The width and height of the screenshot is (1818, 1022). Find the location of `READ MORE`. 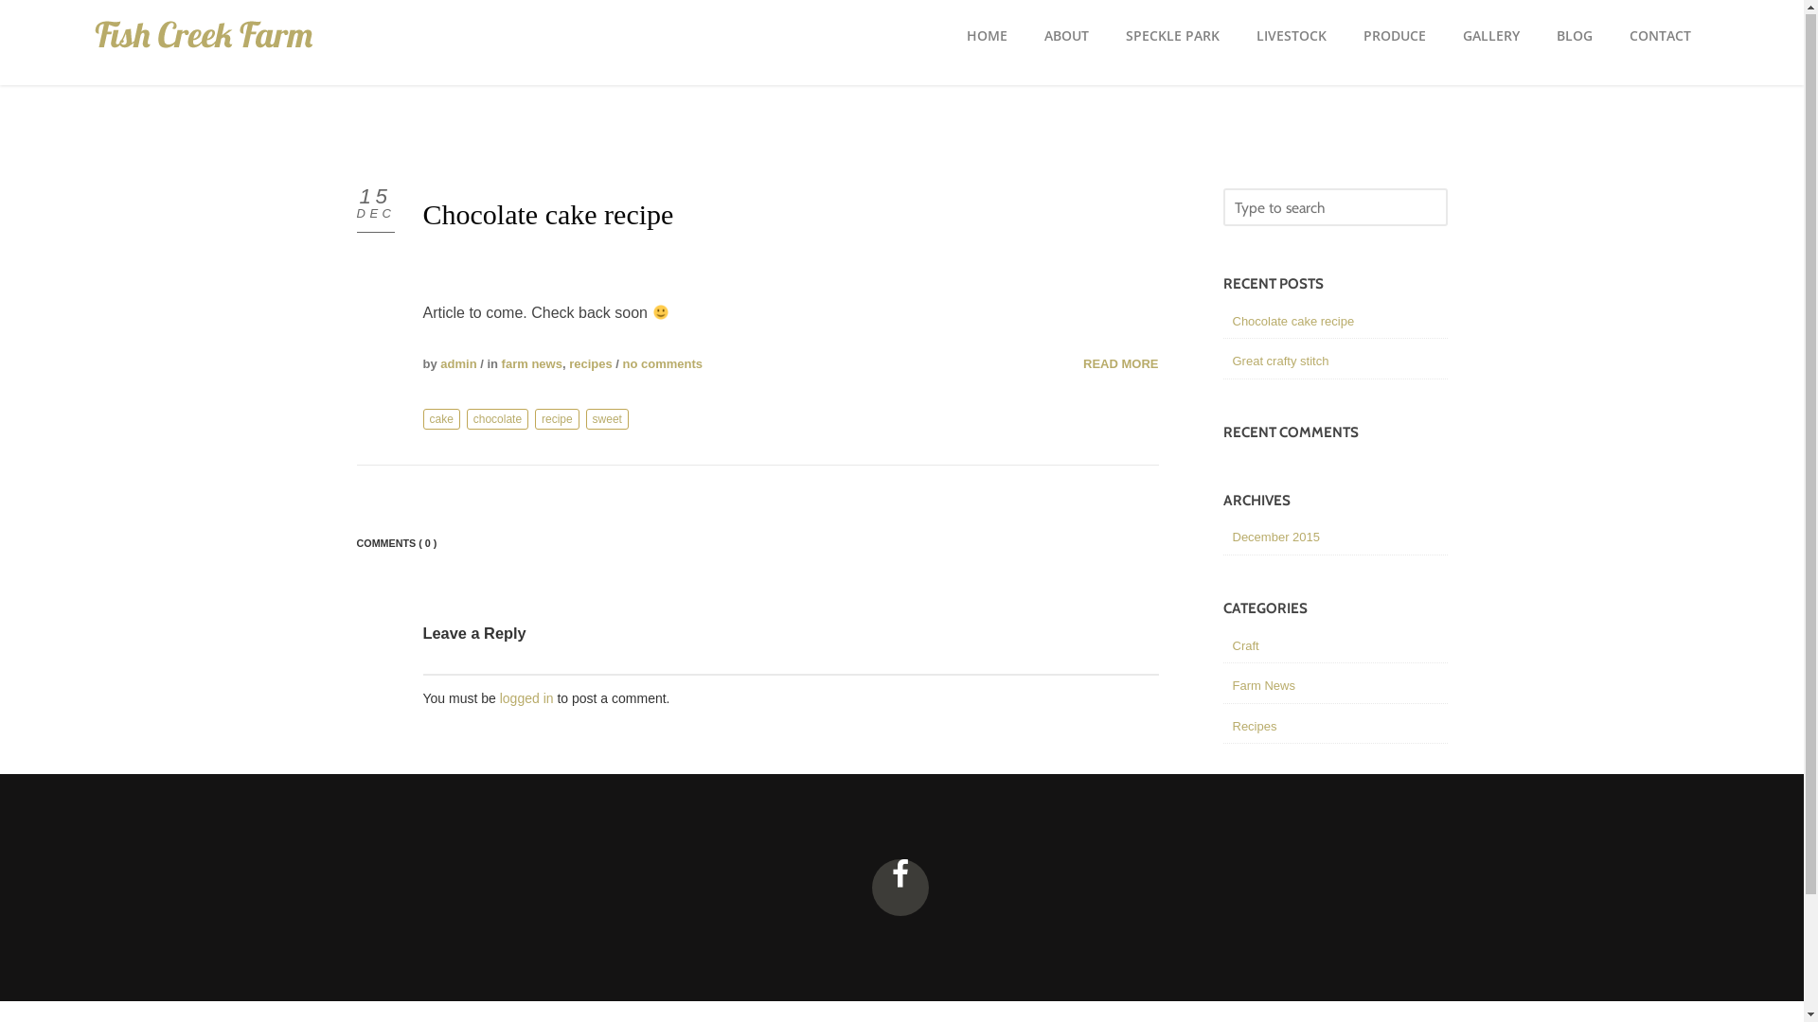

READ MORE is located at coordinates (1121, 365).